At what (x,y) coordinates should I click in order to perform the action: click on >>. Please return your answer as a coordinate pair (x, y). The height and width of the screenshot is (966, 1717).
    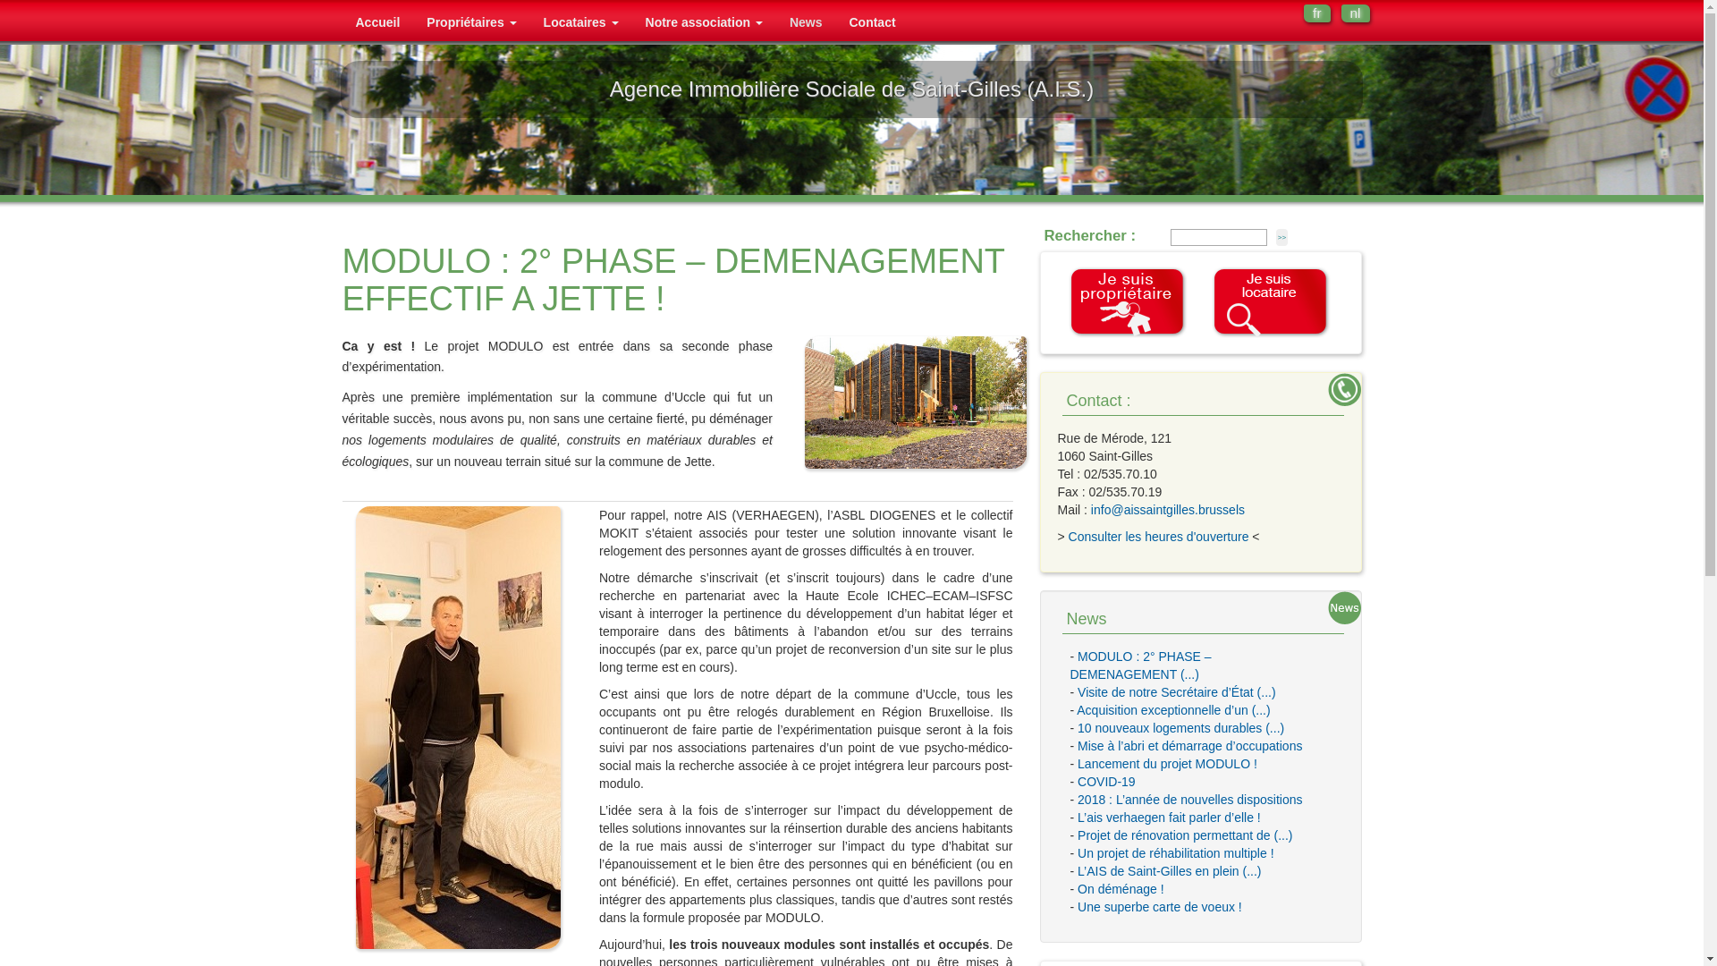
    Looking at the image, I should click on (1282, 238).